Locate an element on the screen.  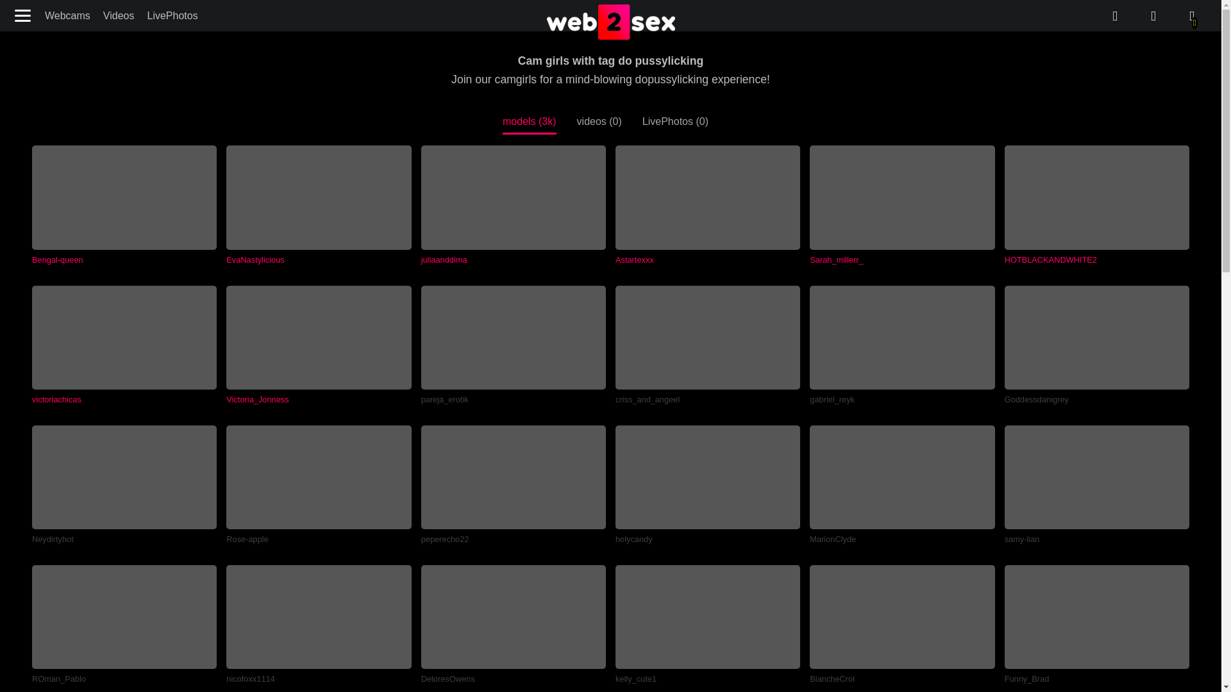
Rose-apple is located at coordinates (319, 484).